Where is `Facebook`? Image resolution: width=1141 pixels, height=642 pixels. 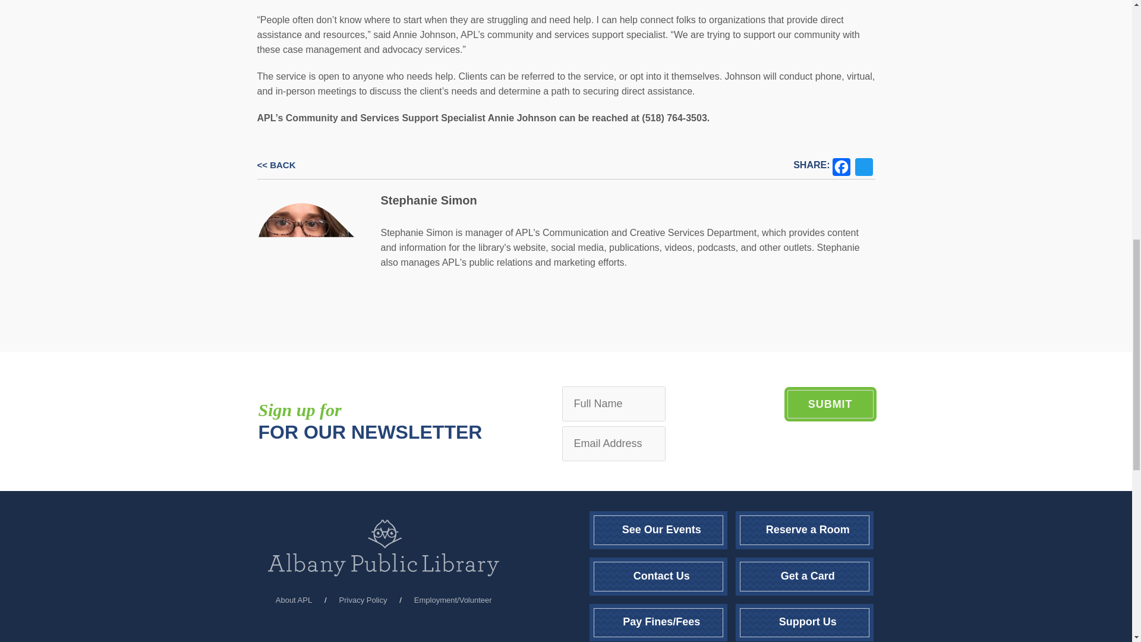
Facebook is located at coordinates (840, 165).